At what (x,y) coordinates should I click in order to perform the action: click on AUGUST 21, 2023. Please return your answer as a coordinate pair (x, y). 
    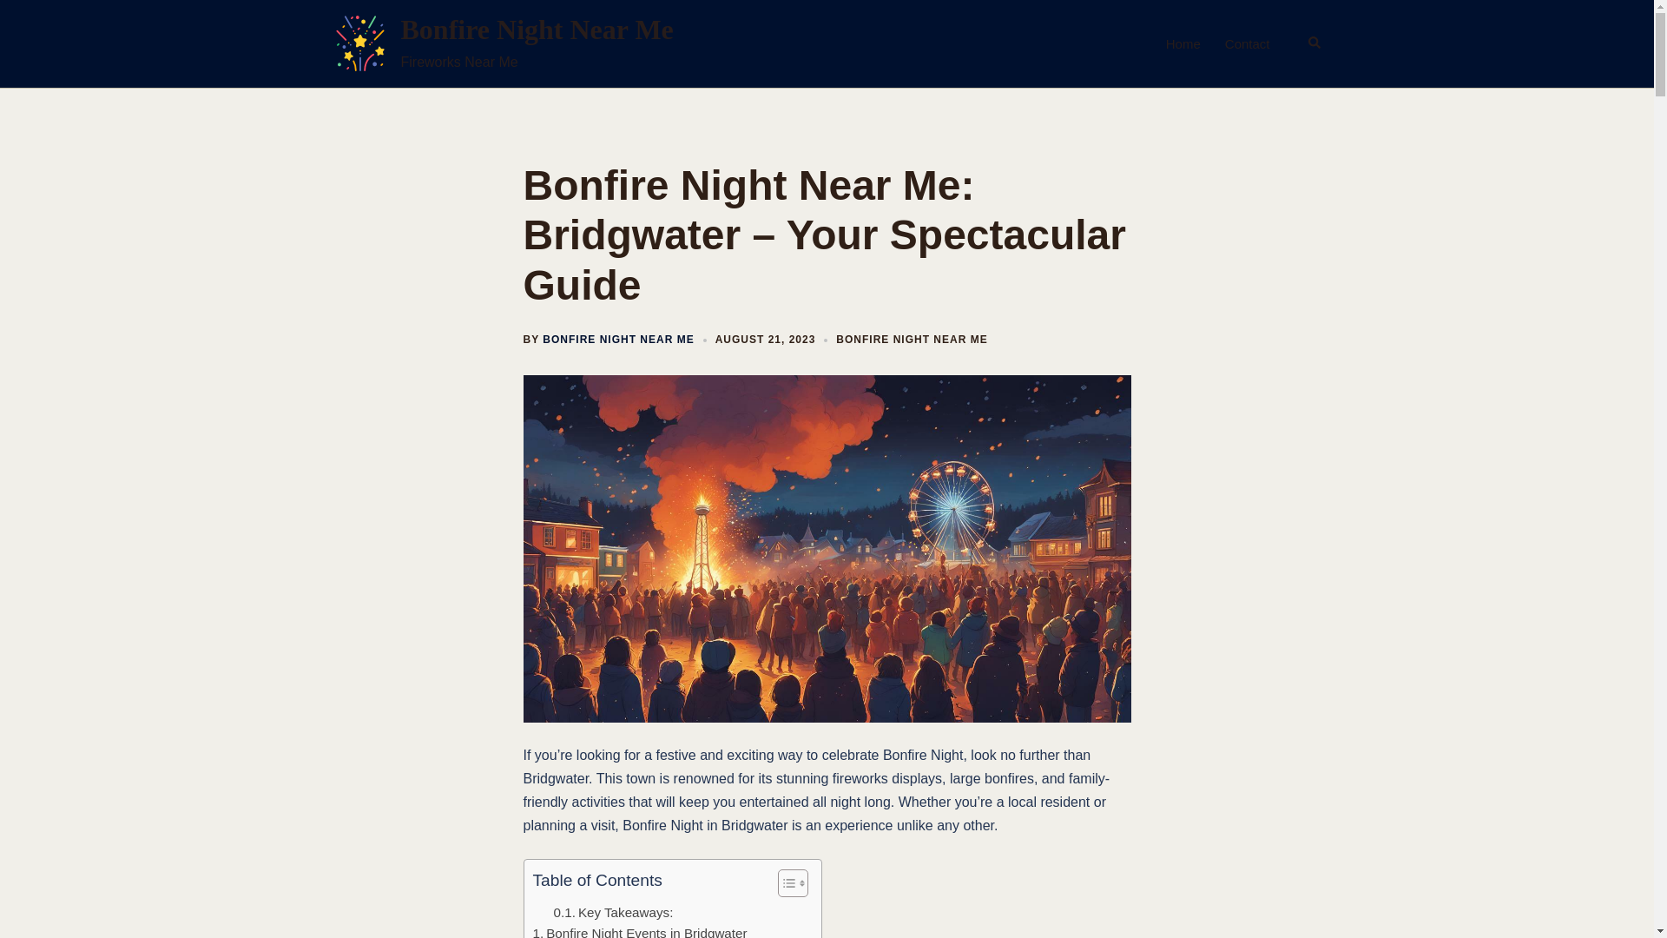
    Looking at the image, I should click on (766, 340).